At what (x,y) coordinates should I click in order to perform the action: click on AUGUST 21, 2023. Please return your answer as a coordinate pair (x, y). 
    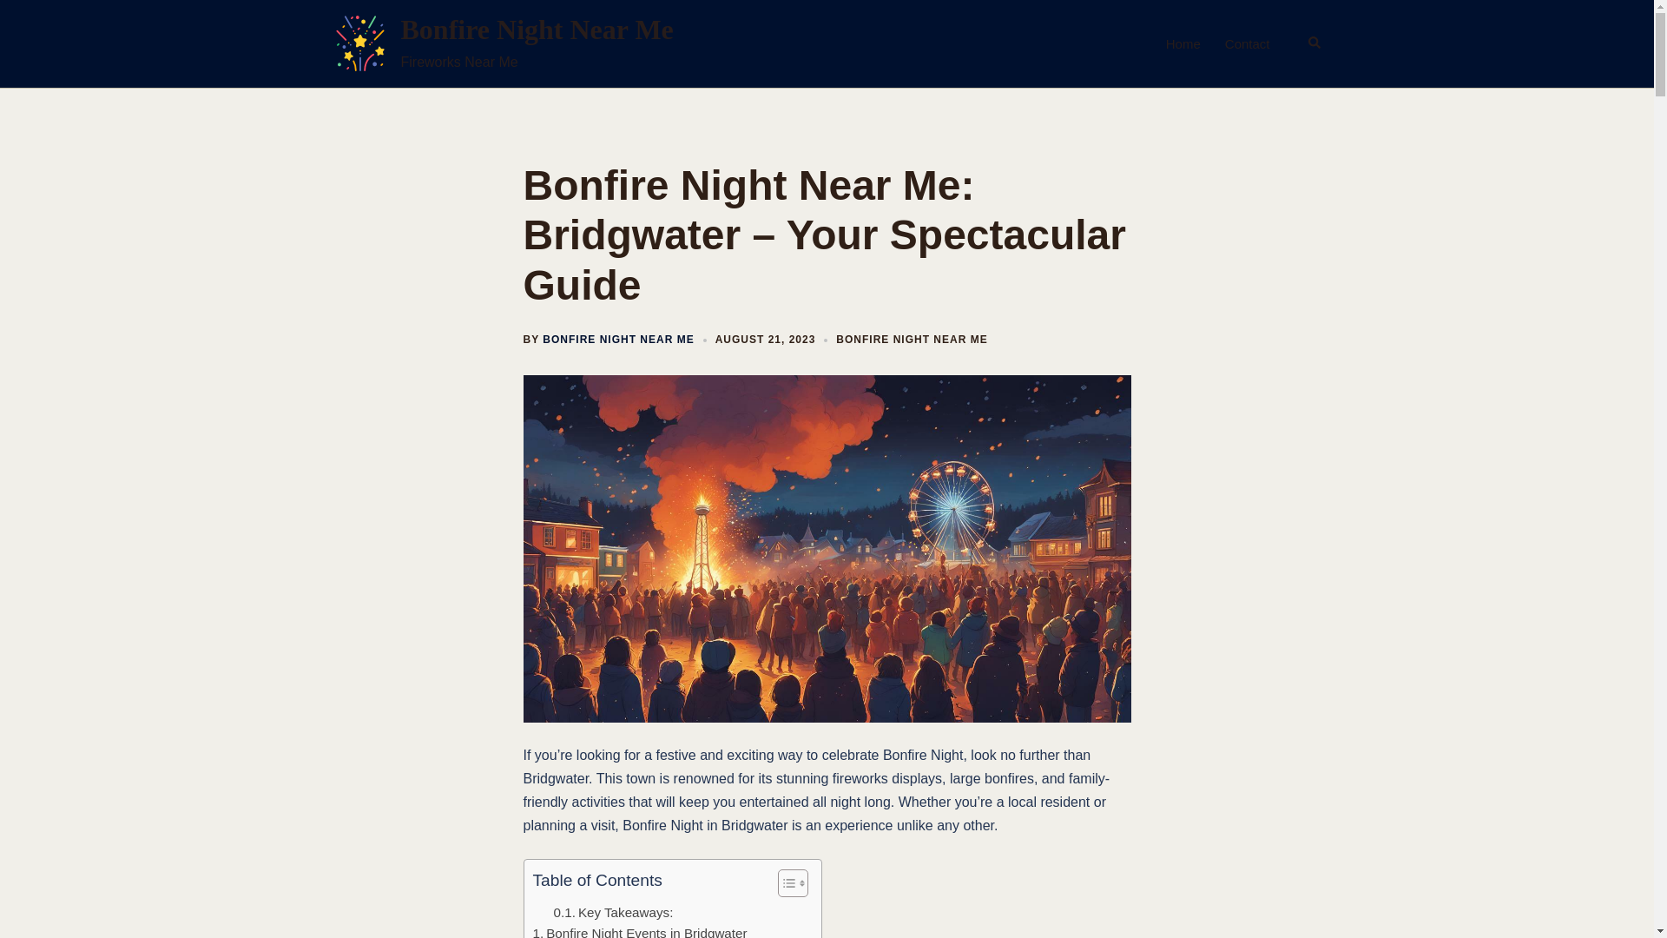
    Looking at the image, I should click on (766, 340).